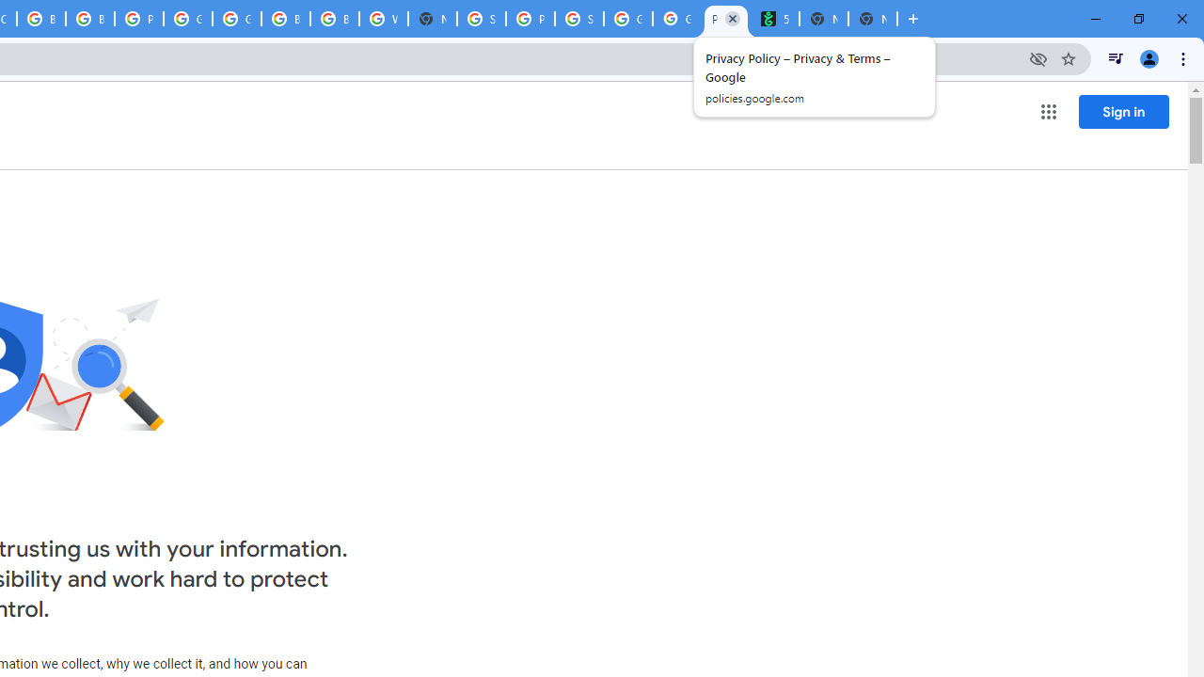 The image size is (1204, 677). Describe the element at coordinates (433, 19) in the screenshot. I see `New Tab` at that location.